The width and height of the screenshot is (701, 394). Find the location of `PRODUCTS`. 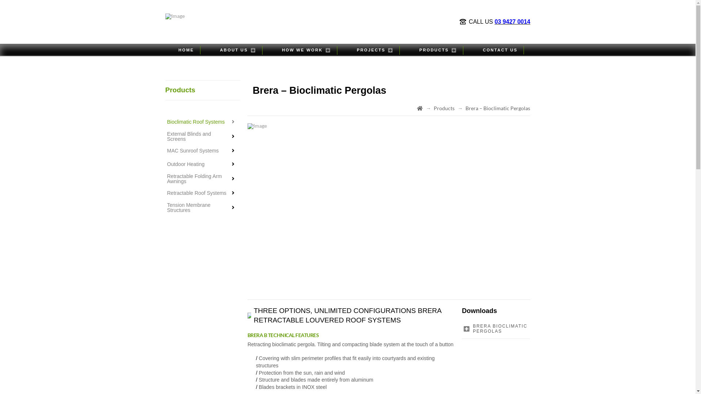

PRODUCTS is located at coordinates (438, 50).